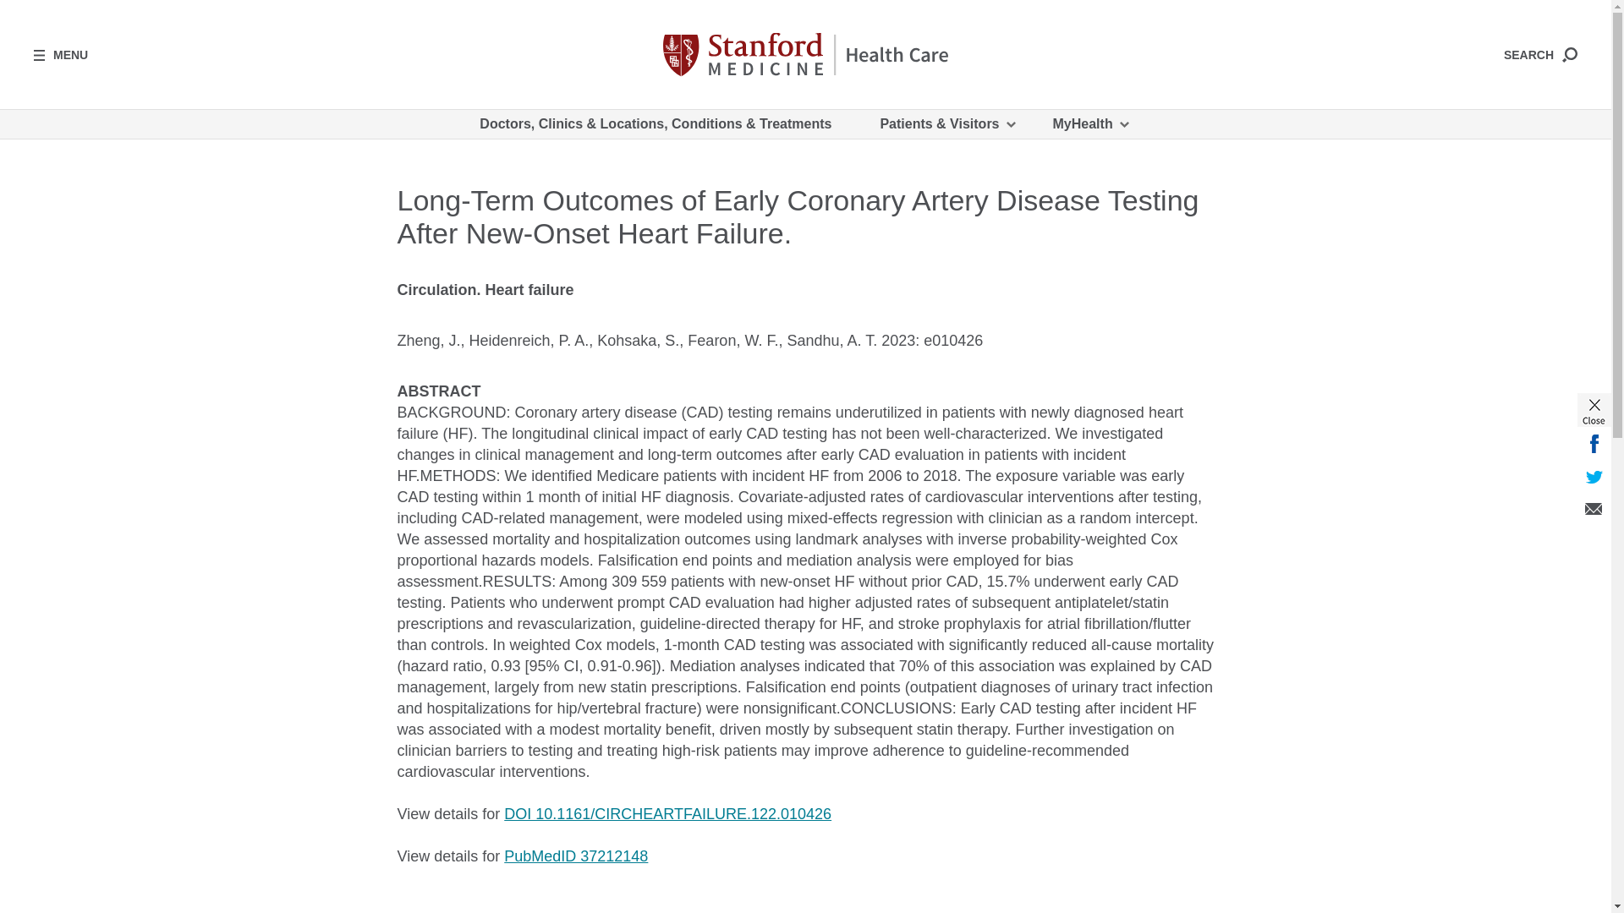  I want to click on MENU, so click(61, 54).